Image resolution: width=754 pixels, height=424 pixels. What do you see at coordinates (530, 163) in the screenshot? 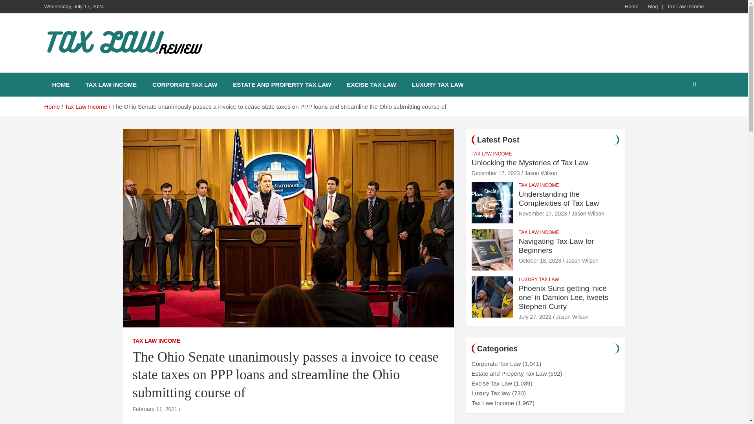
I see `Unlocking the Mysteries of Tax Law` at bounding box center [530, 163].